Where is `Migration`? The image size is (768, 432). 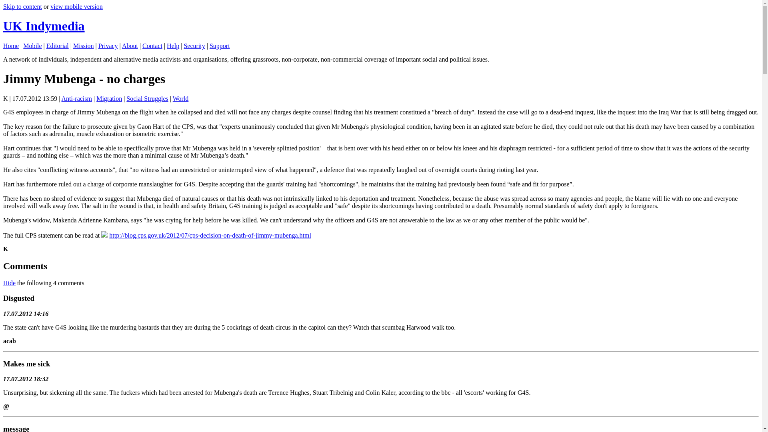
Migration is located at coordinates (109, 98).